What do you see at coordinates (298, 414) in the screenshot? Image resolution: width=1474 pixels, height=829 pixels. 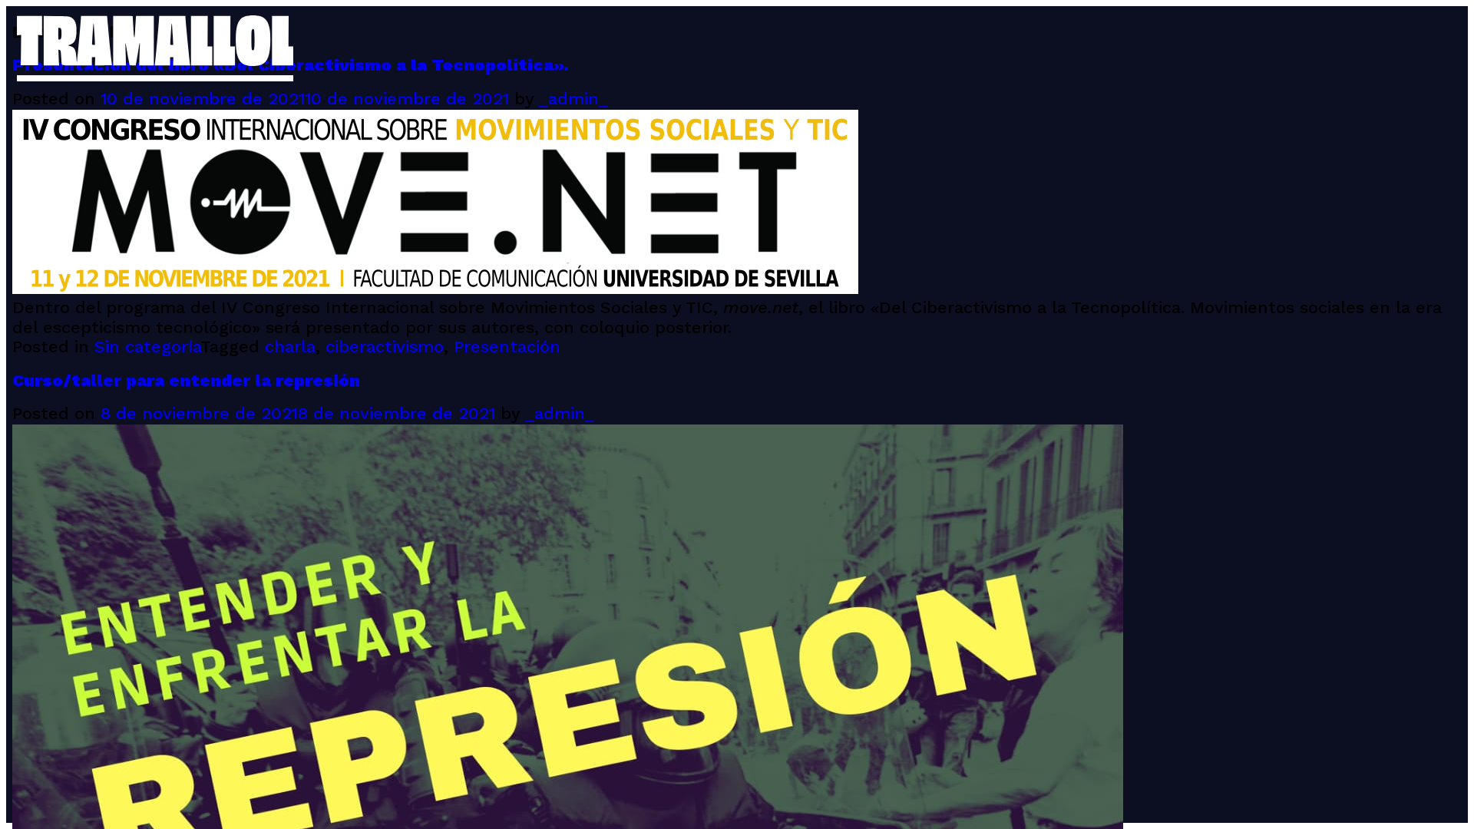 I see `8 de noviembre de 20218 de noviembre de 2021` at bounding box center [298, 414].